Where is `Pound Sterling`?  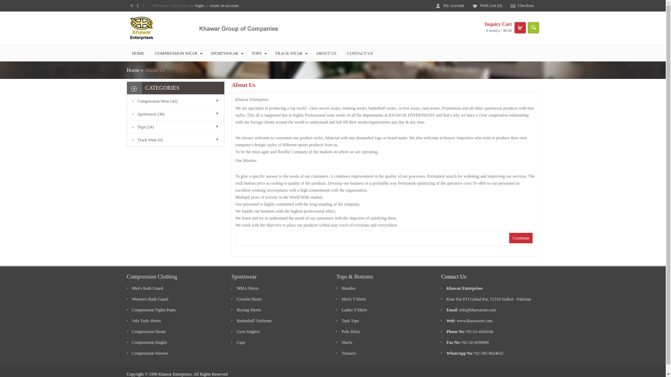
Pound Sterling is located at coordinates (138, 5).